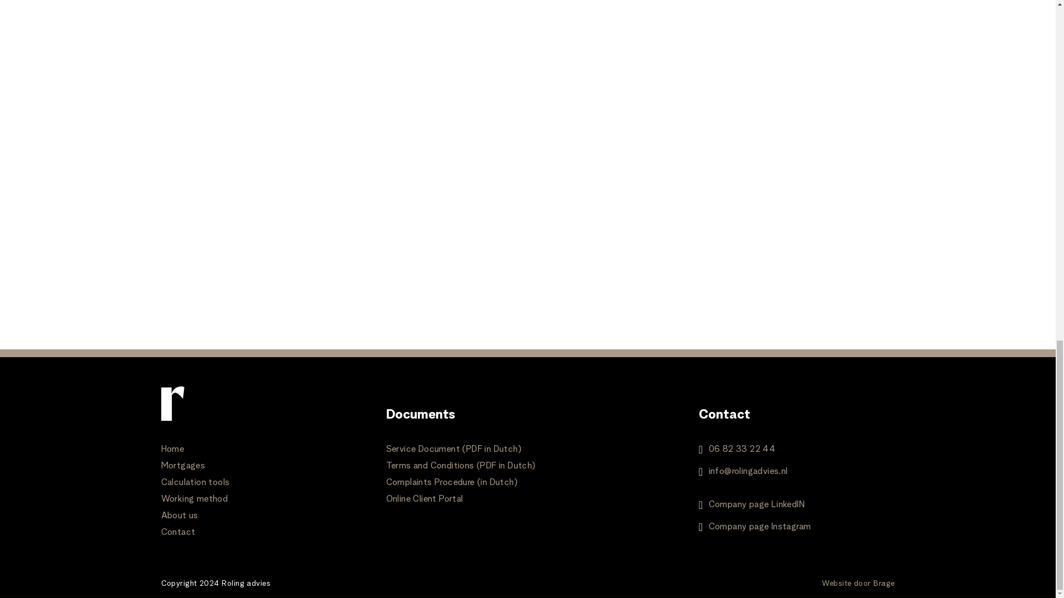 The image size is (1064, 598). What do you see at coordinates (741, 450) in the screenshot?
I see `06 82 33 22 44` at bounding box center [741, 450].